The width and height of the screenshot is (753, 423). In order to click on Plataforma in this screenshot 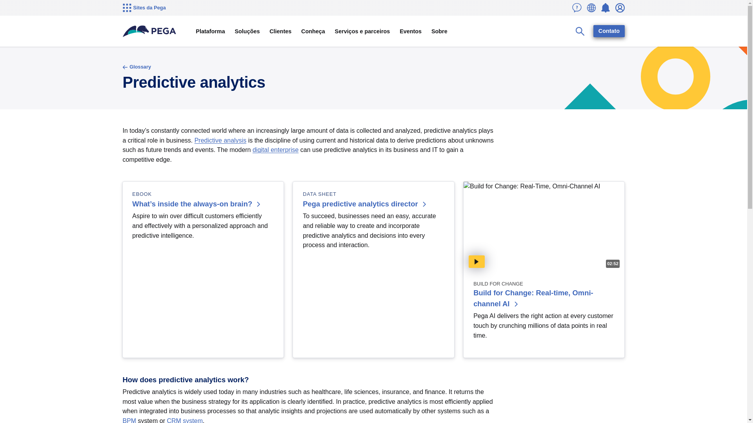, I will do `click(210, 31)`.